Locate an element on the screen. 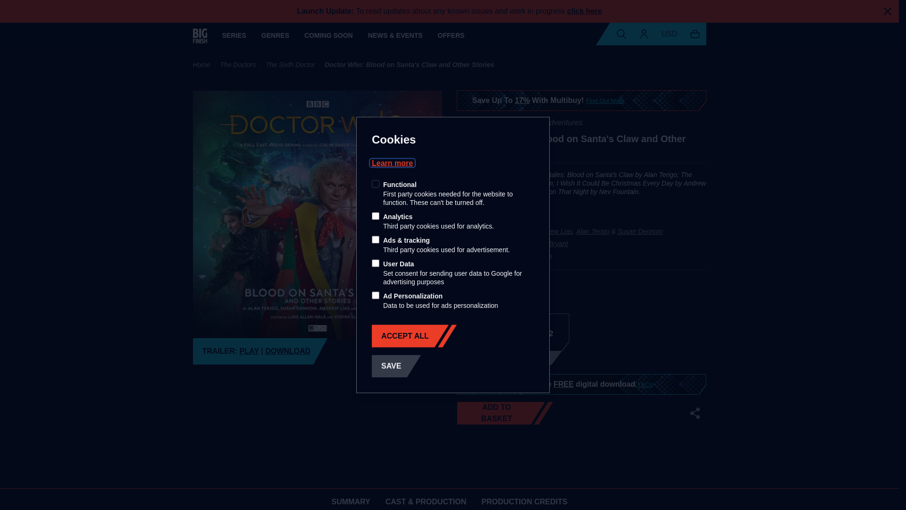 The image size is (906, 510). on is located at coordinates (376, 240).